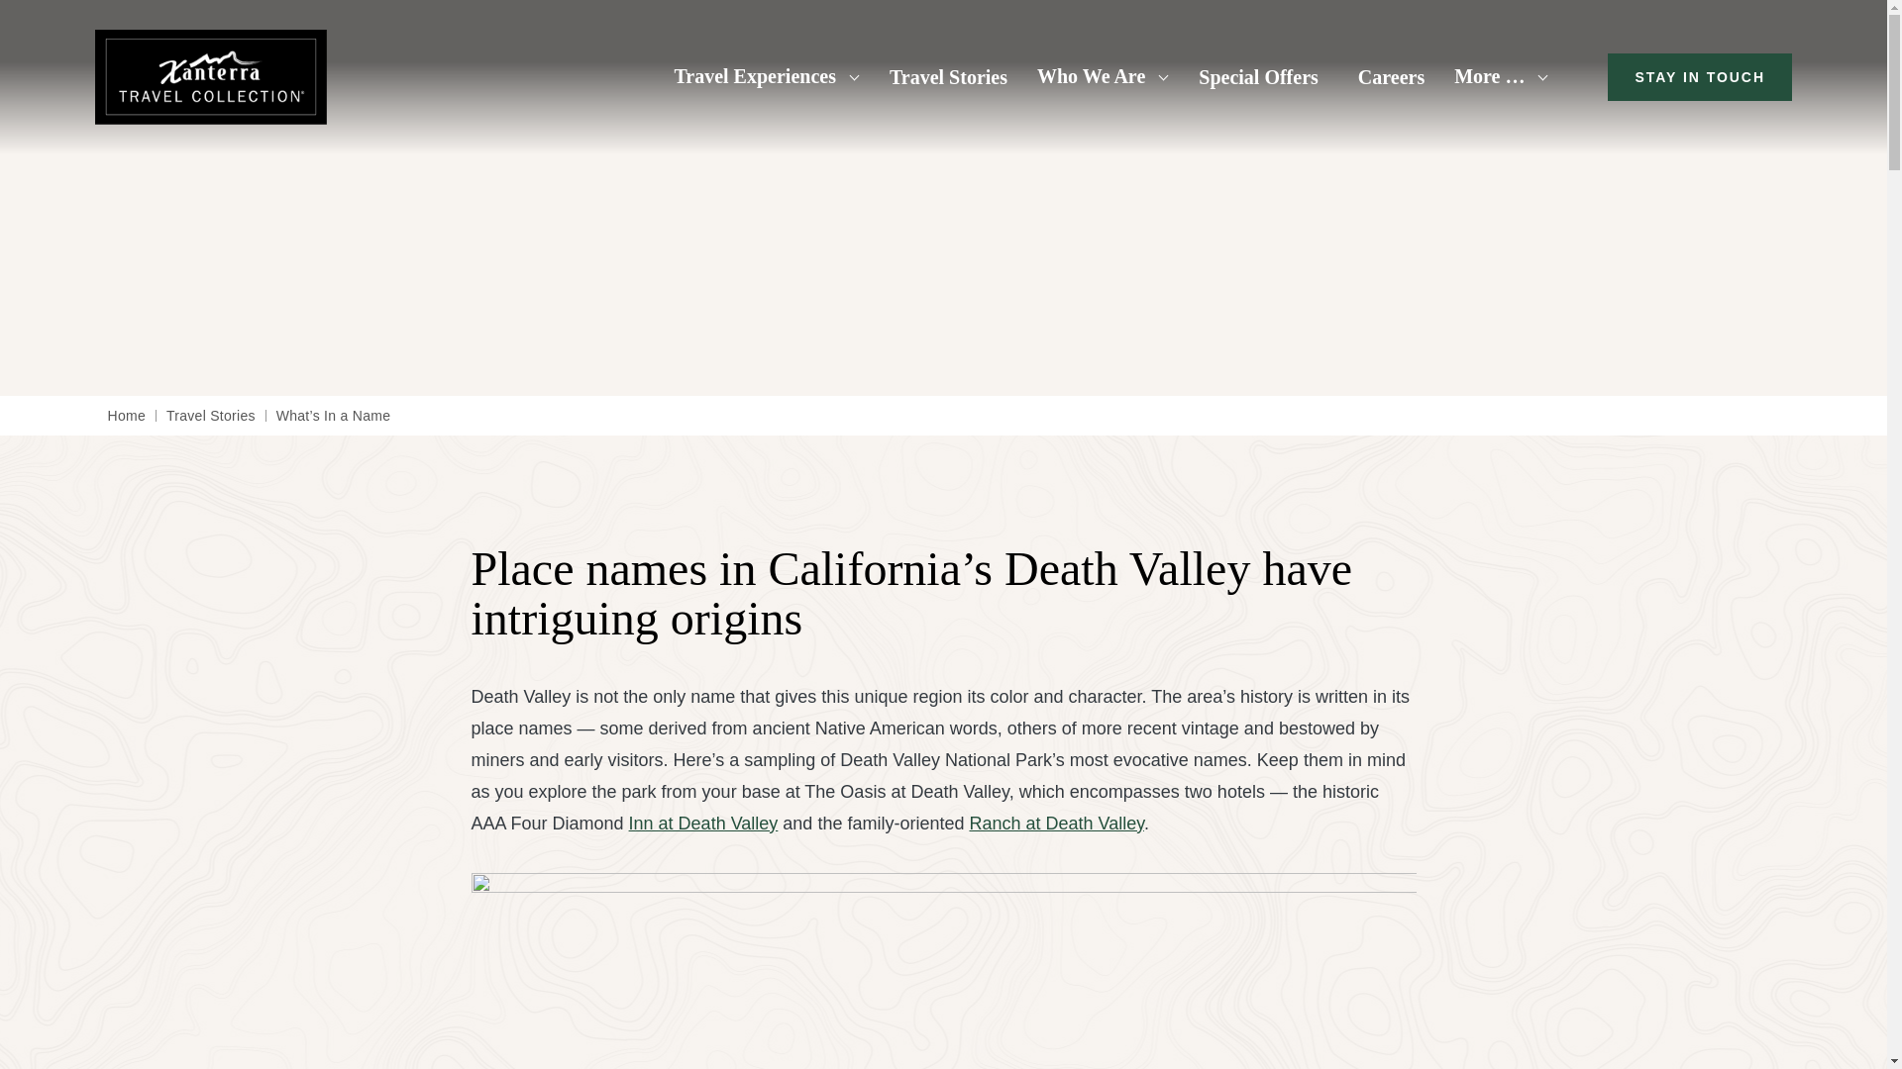 Image resolution: width=1902 pixels, height=1069 pixels. What do you see at coordinates (210, 415) in the screenshot?
I see `Go to Travel Stories.` at bounding box center [210, 415].